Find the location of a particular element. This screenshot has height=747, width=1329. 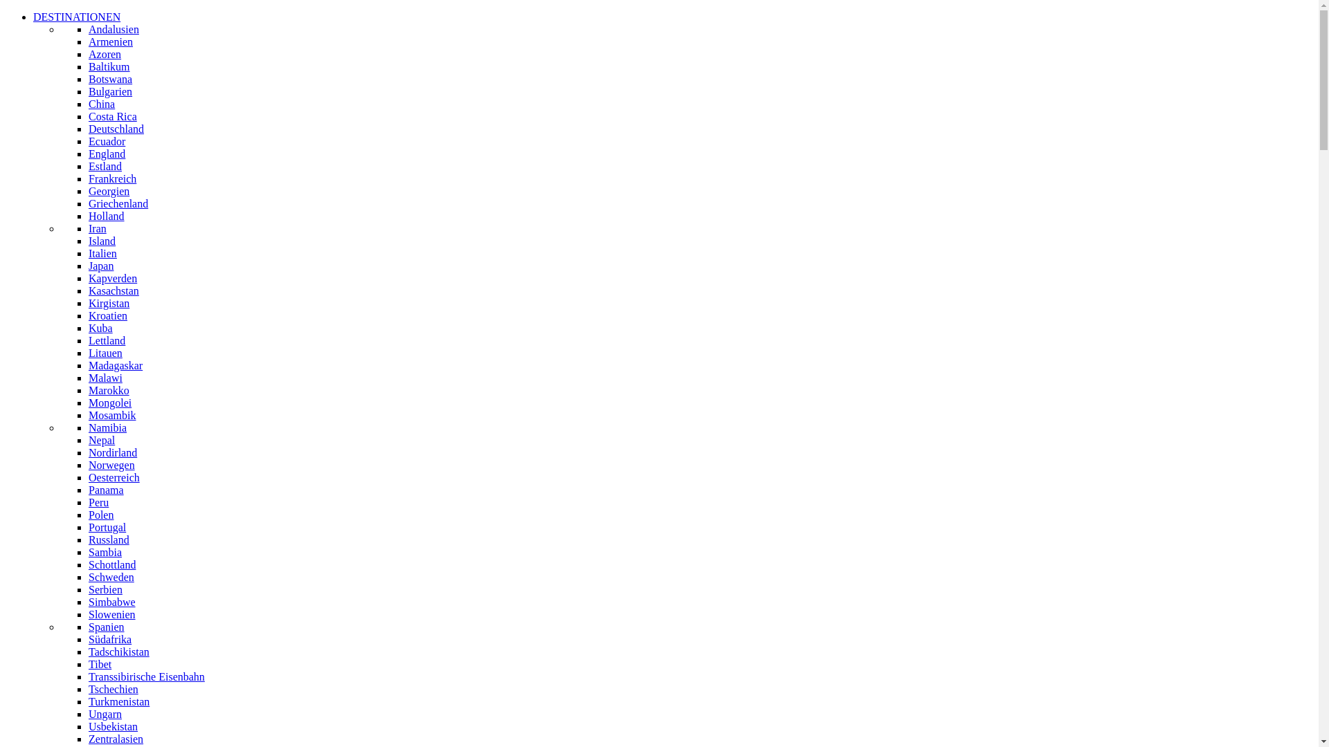

Simbabwe is located at coordinates (112, 602).